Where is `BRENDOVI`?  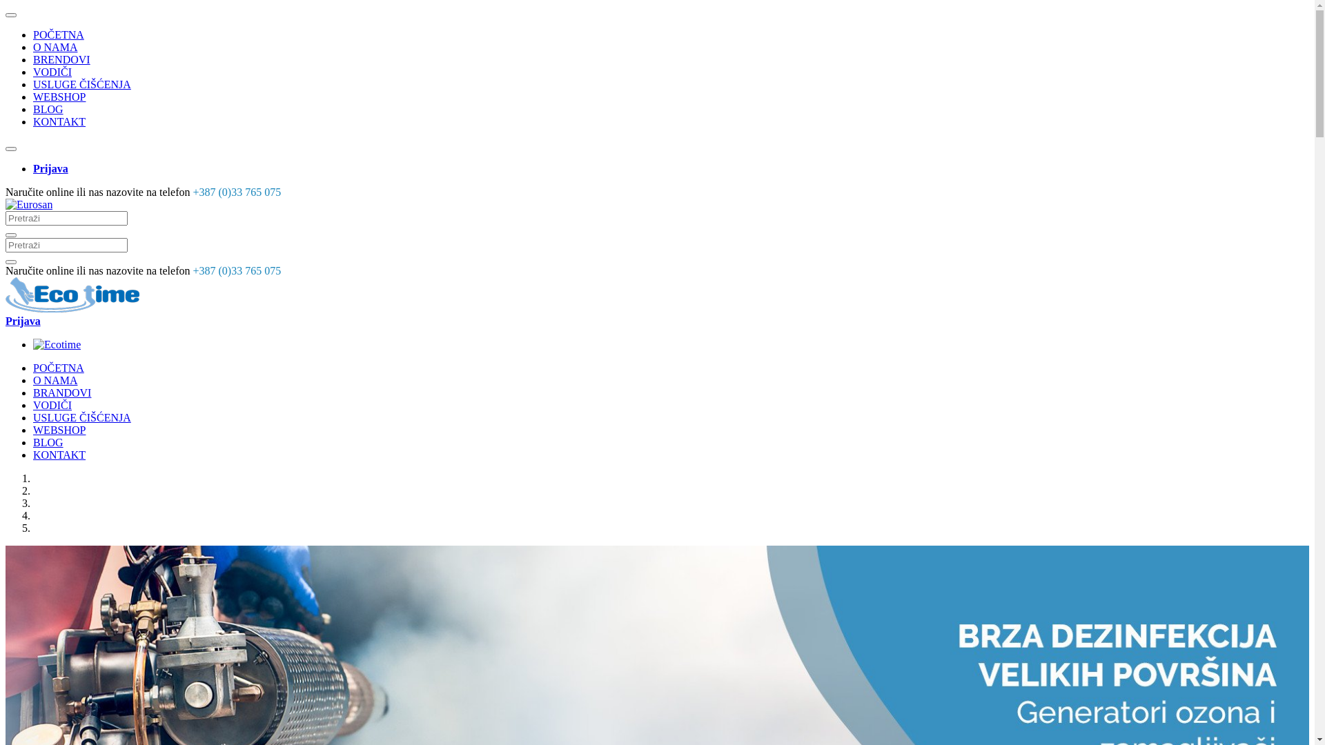
BRENDOVI is located at coordinates (62, 59).